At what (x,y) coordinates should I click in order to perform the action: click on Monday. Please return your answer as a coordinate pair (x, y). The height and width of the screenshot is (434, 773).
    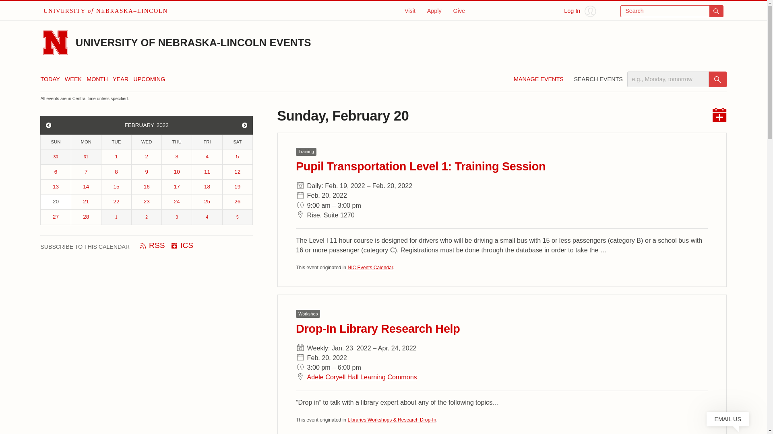
    Looking at the image, I should click on (86, 142).